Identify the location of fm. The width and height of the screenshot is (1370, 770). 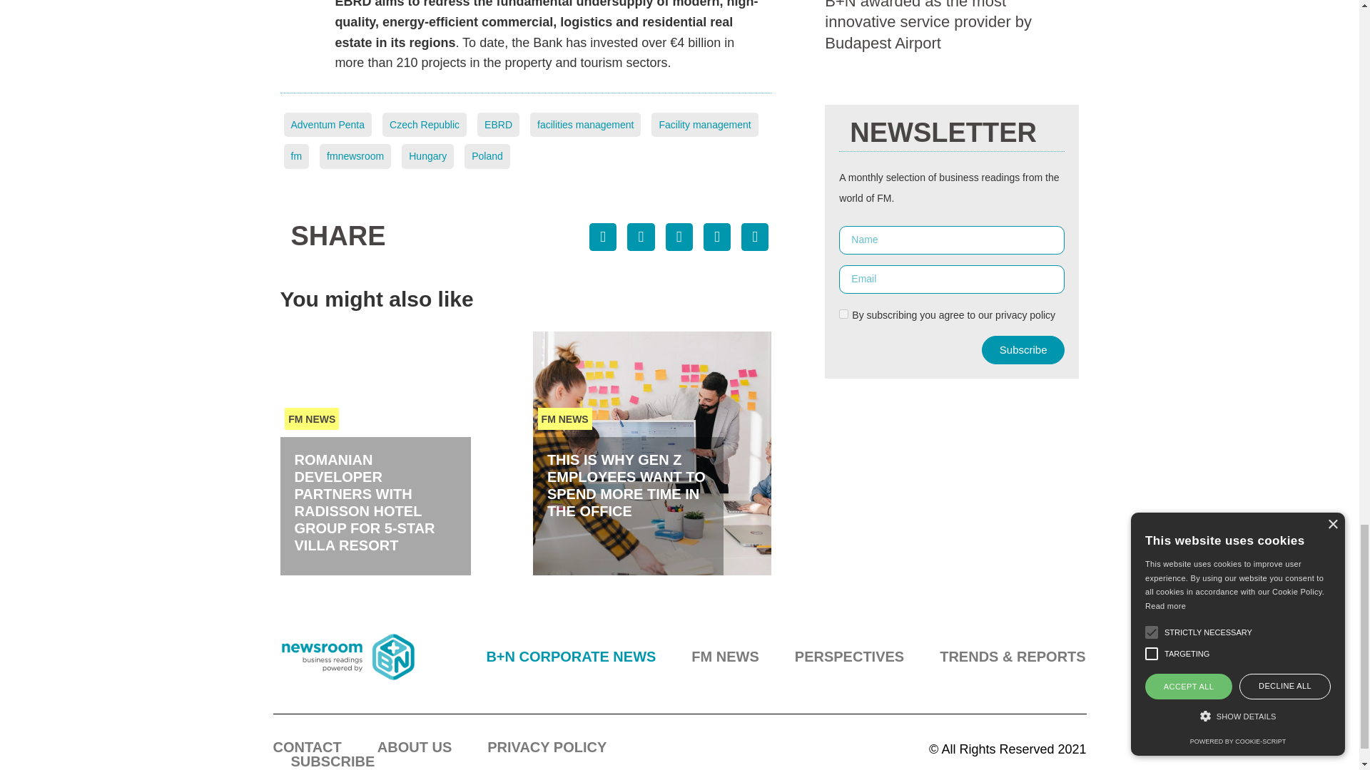
(296, 155).